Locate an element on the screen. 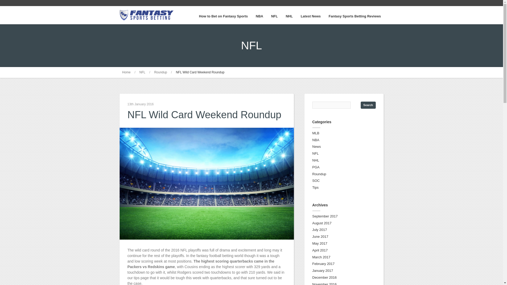 The width and height of the screenshot is (507, 285). NFL is located at coordinates (315, 153).